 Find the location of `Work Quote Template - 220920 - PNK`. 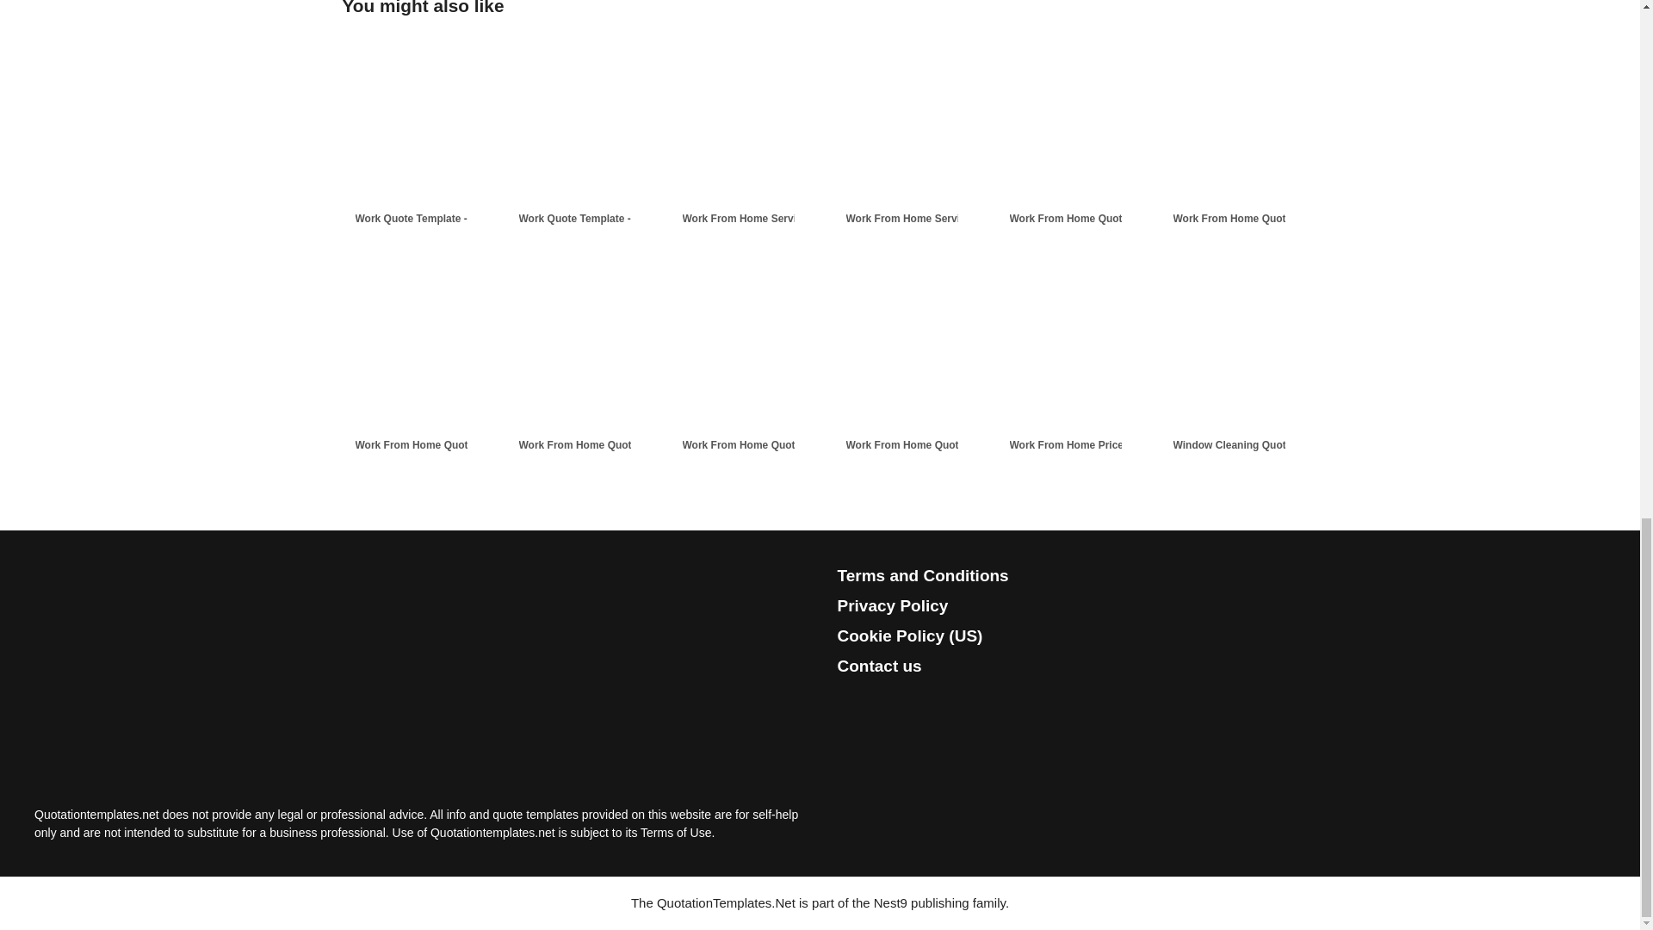

Work Quote Template - 220920 - PNK is located at coordinates (607, 219).